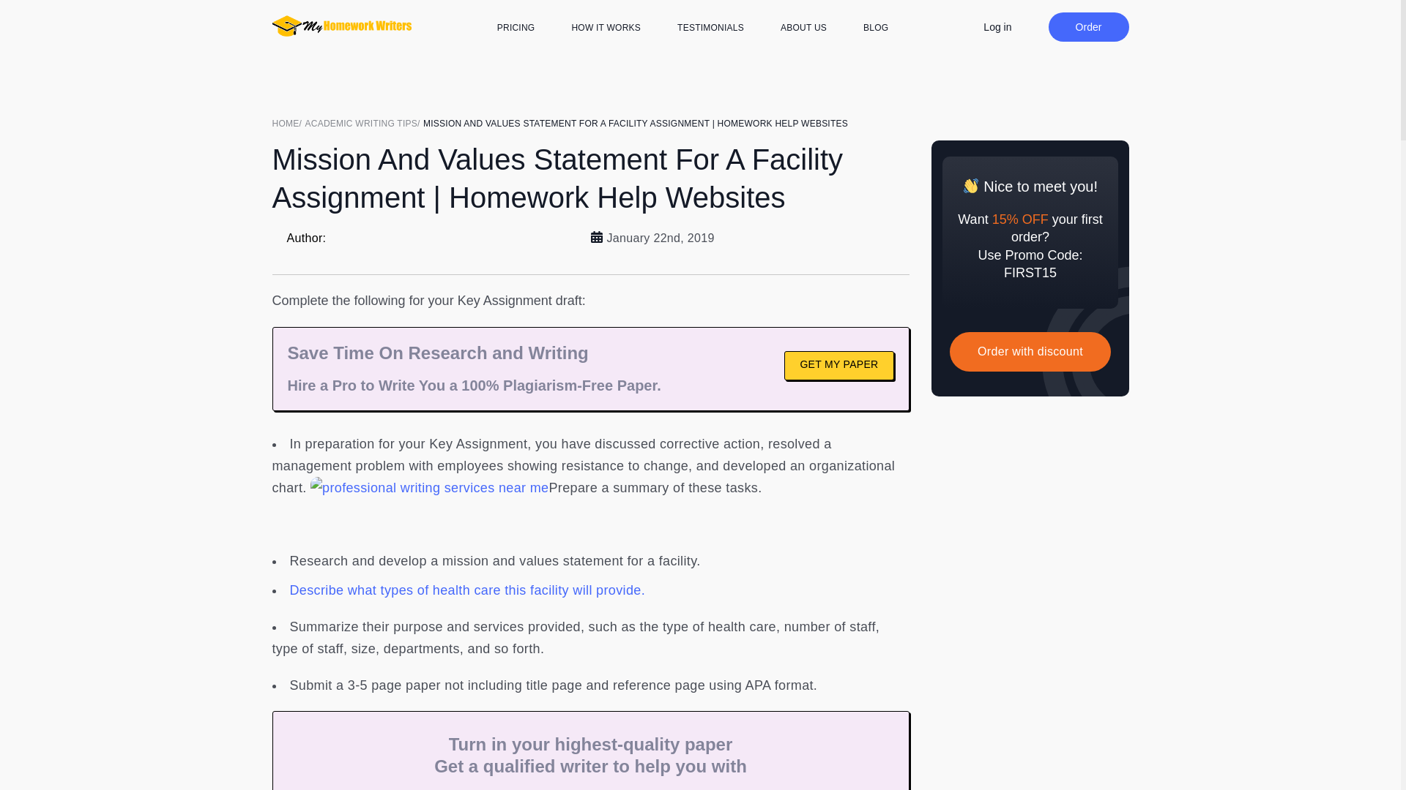 This screenshot has height=790, width=1406. I want to click on ABOUT US, so click(803, 28).